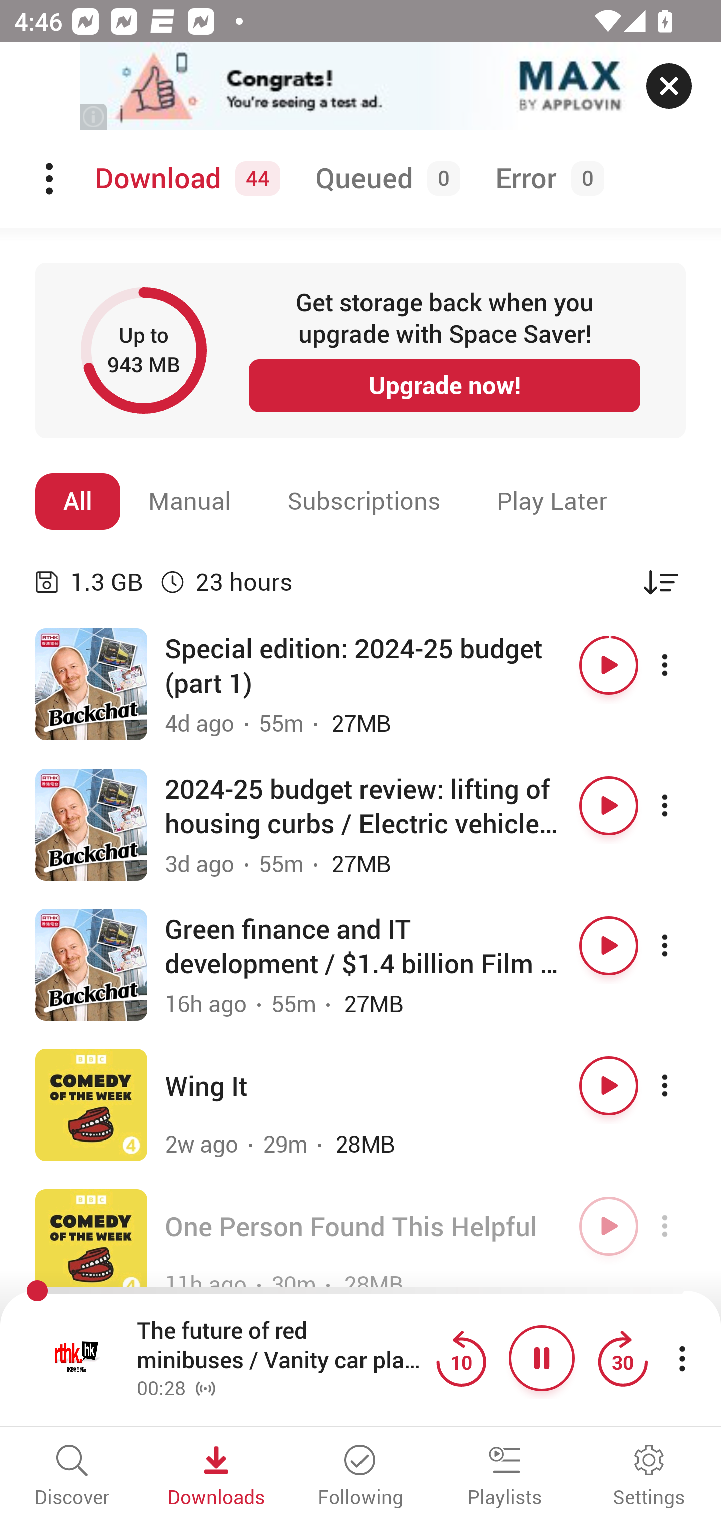  I want to click on More options, so click(682, 945).